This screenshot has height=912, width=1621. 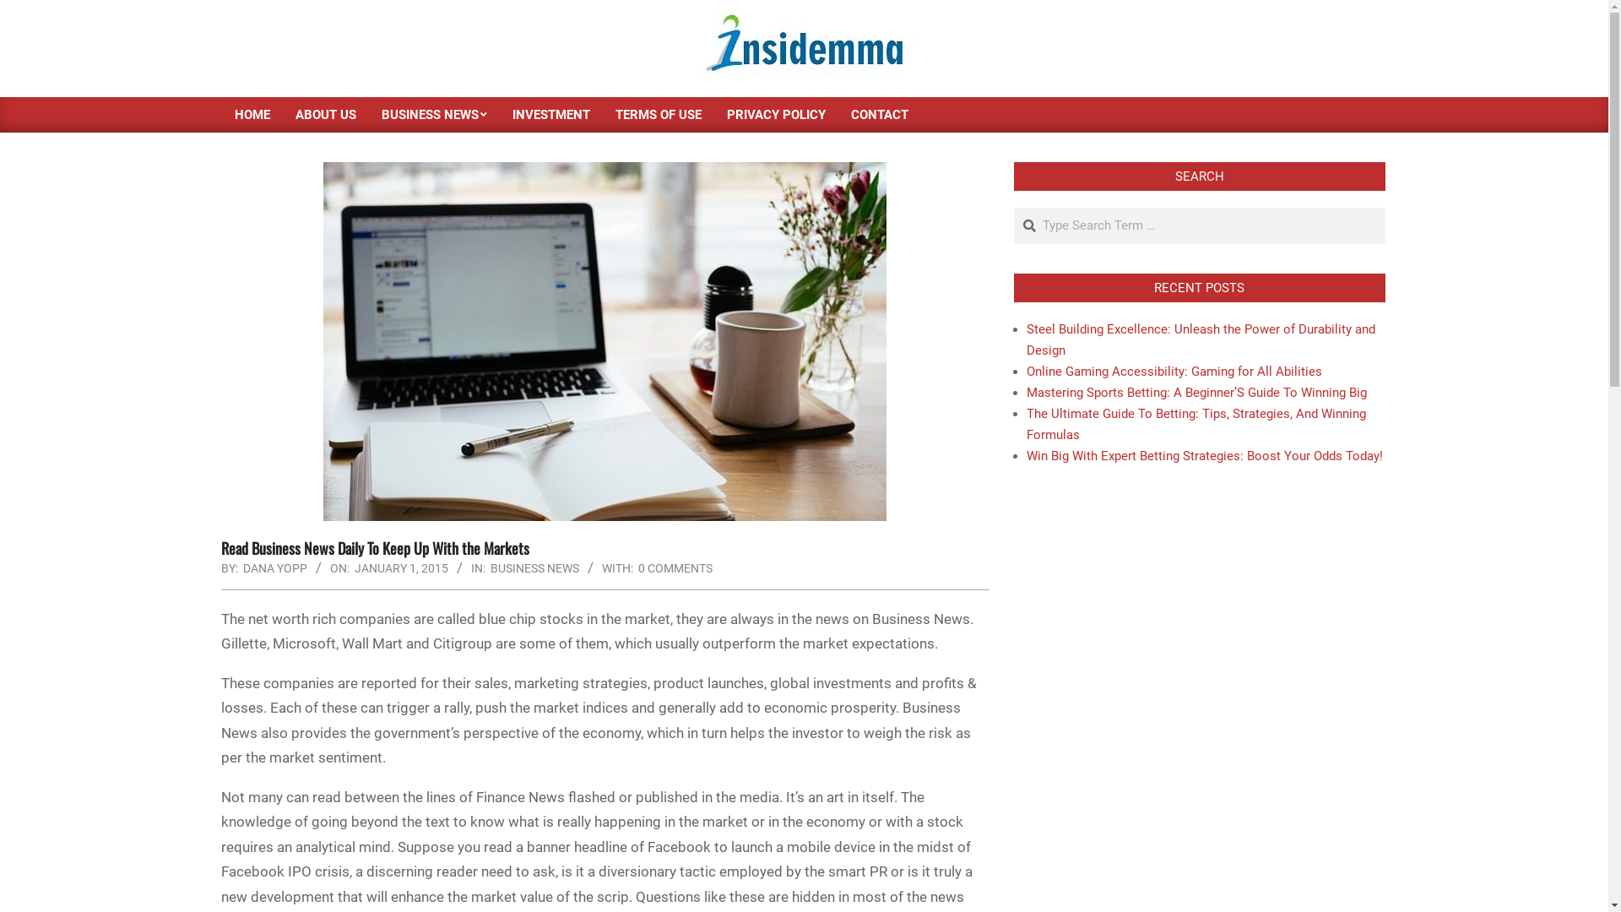 What do you see at coordinates (434, 115) in the screenshot?
I see `BUSINESS NEWS` at bounding box center [434, 115].